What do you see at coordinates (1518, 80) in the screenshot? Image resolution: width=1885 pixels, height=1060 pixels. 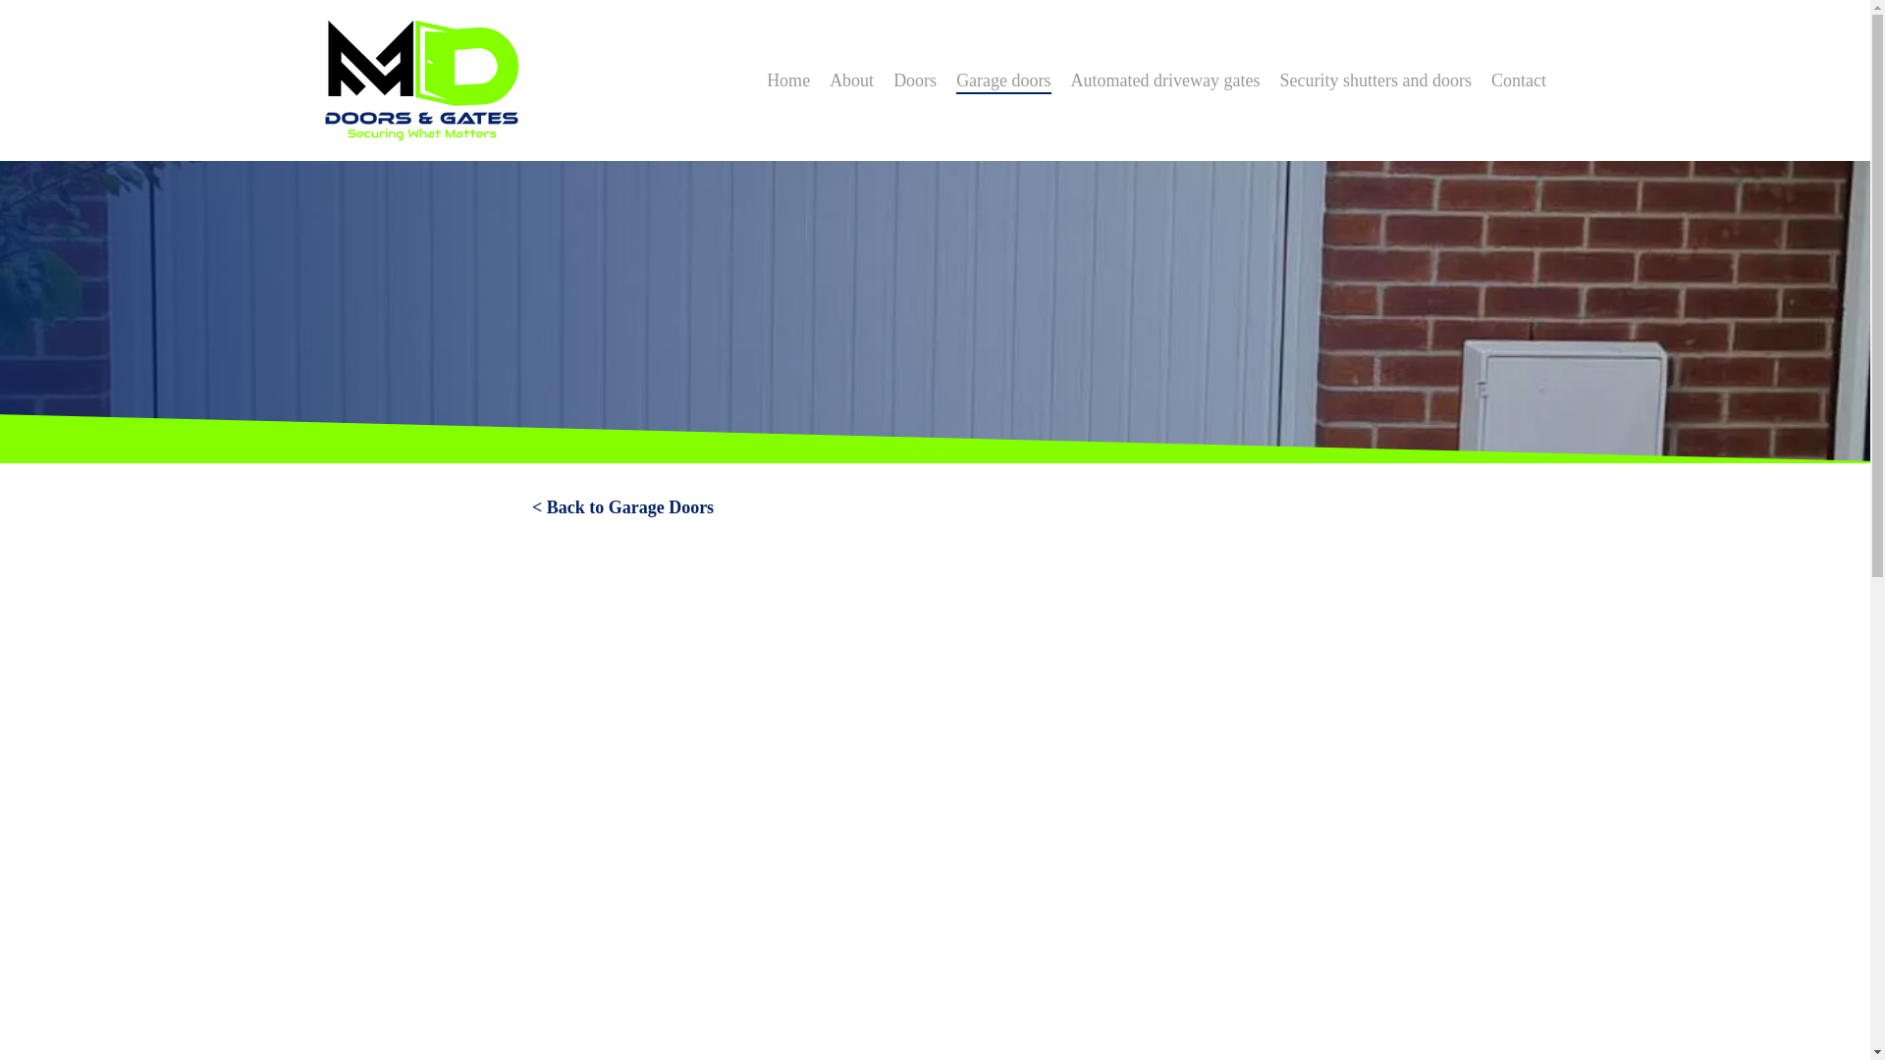 I see `Contact` at bounding box center [1518, 80].